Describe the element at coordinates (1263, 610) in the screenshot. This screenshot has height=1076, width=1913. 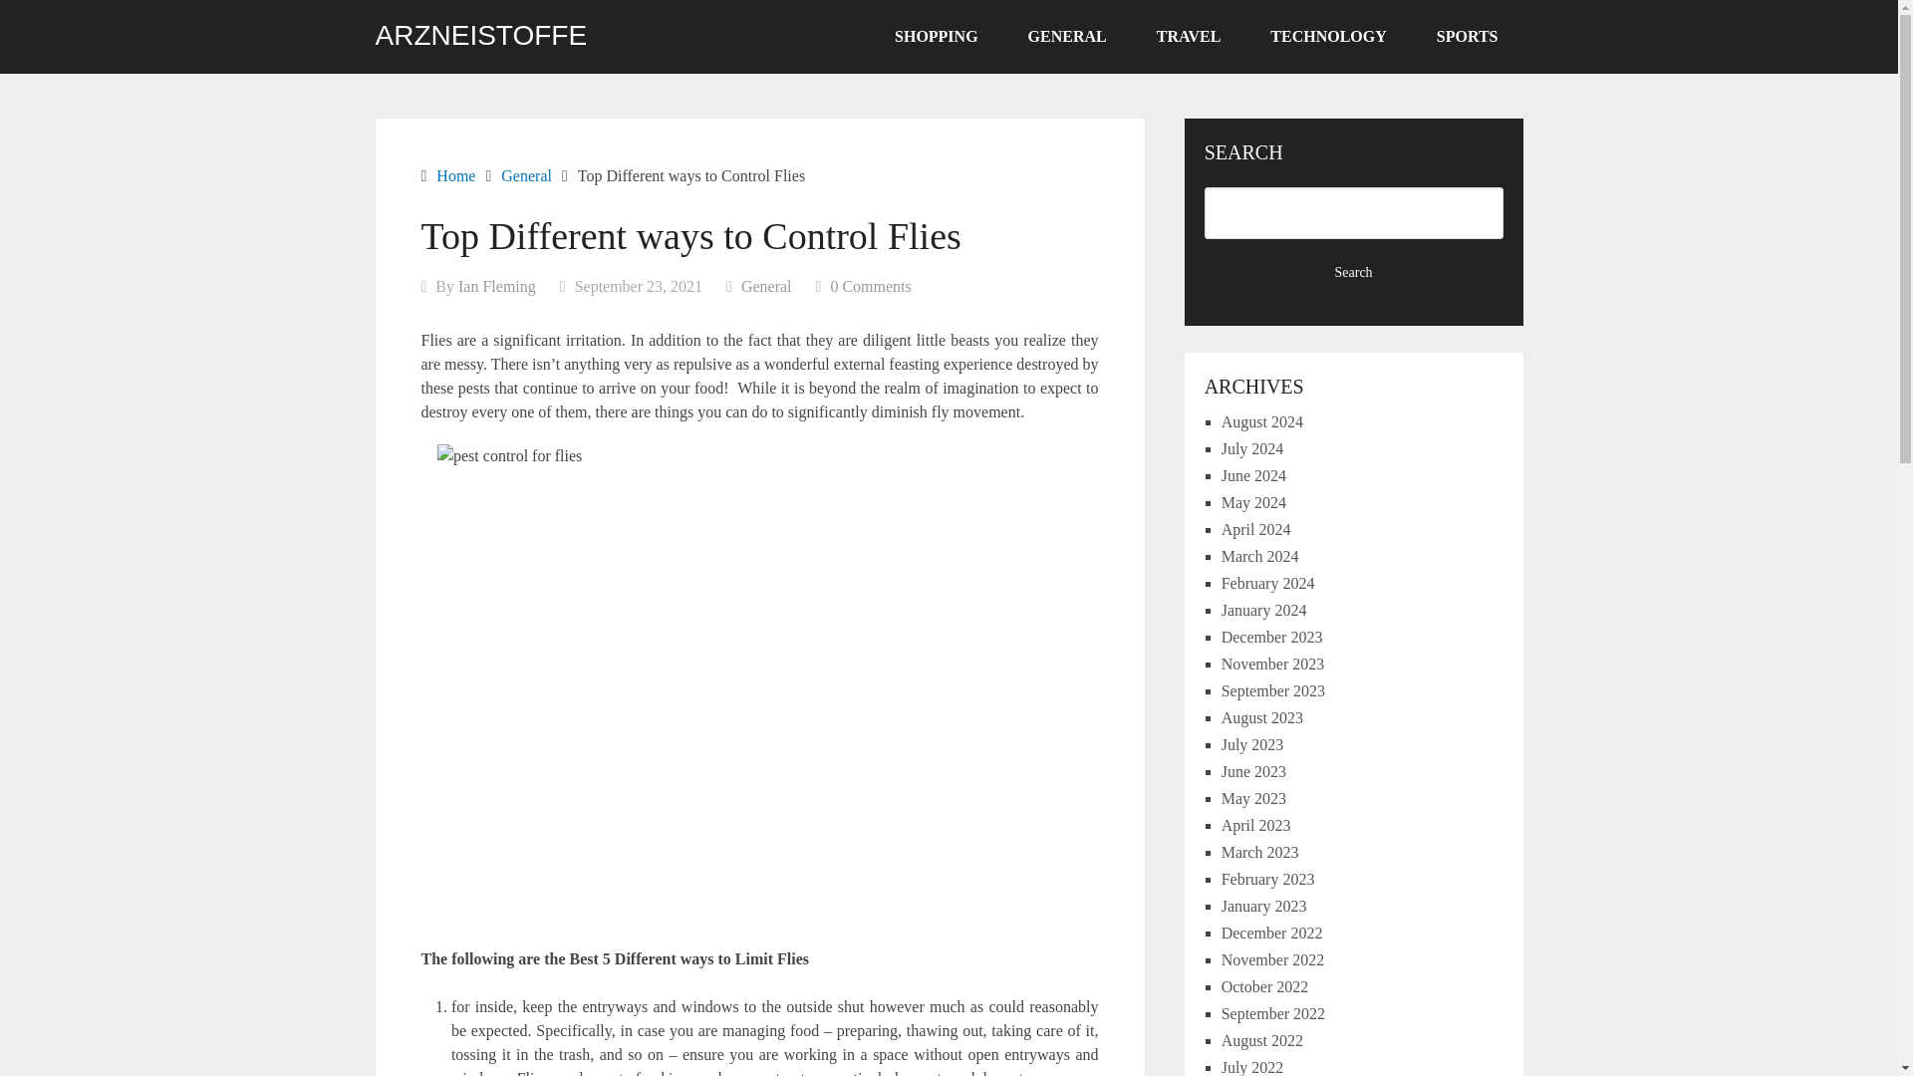
I see `January 2024` at that location.